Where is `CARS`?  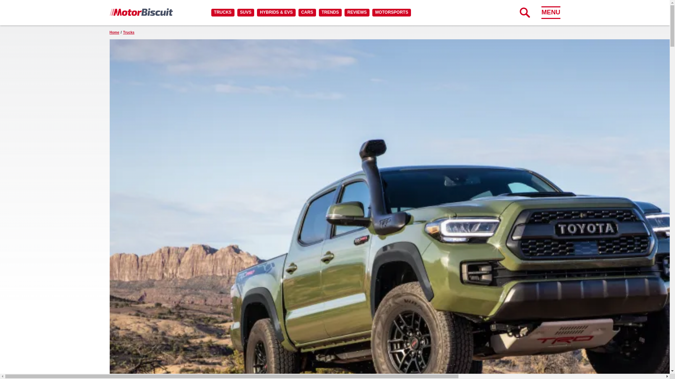 CARS is located at coordinates (307, 12).